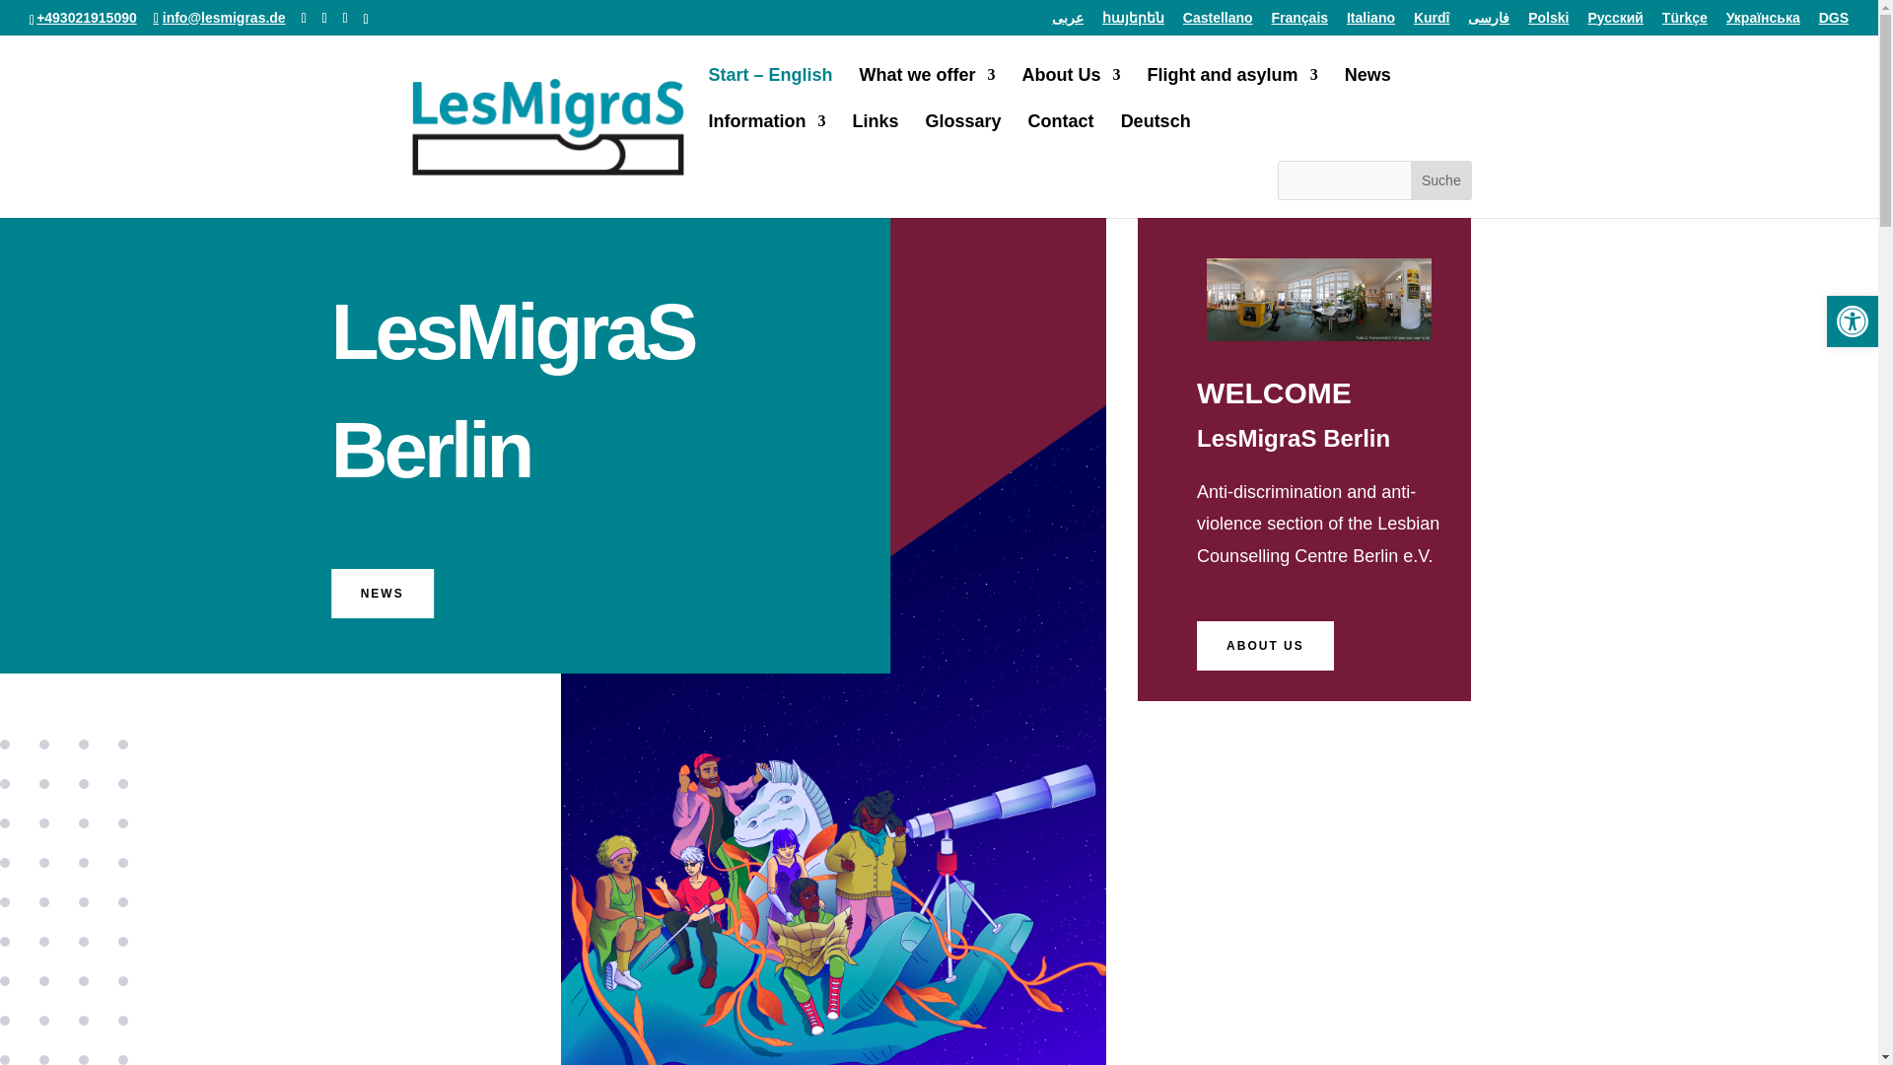 Image resolution: width=1893 pixels, height=1065 pixels. I want to click on What we offer, so click(927, 91).